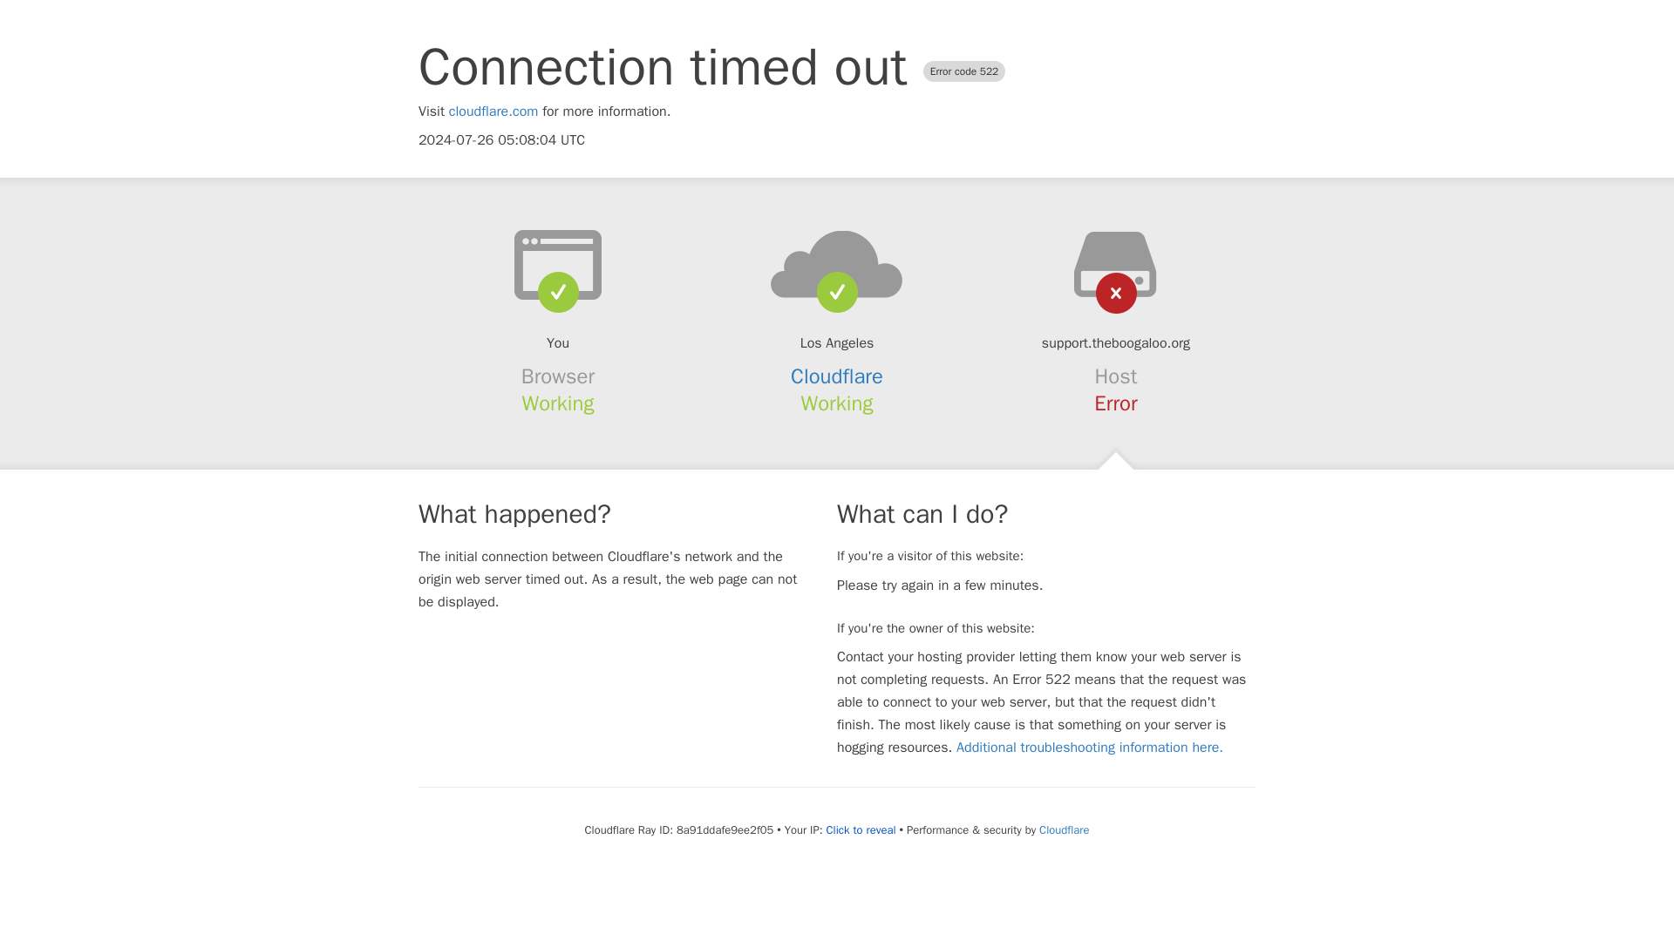 This screenshot has width=1674, height=941. What do you see at coordinates (837, 376) in the screenshot?
I see `Cloudflare` at bounding box center [837, 376].